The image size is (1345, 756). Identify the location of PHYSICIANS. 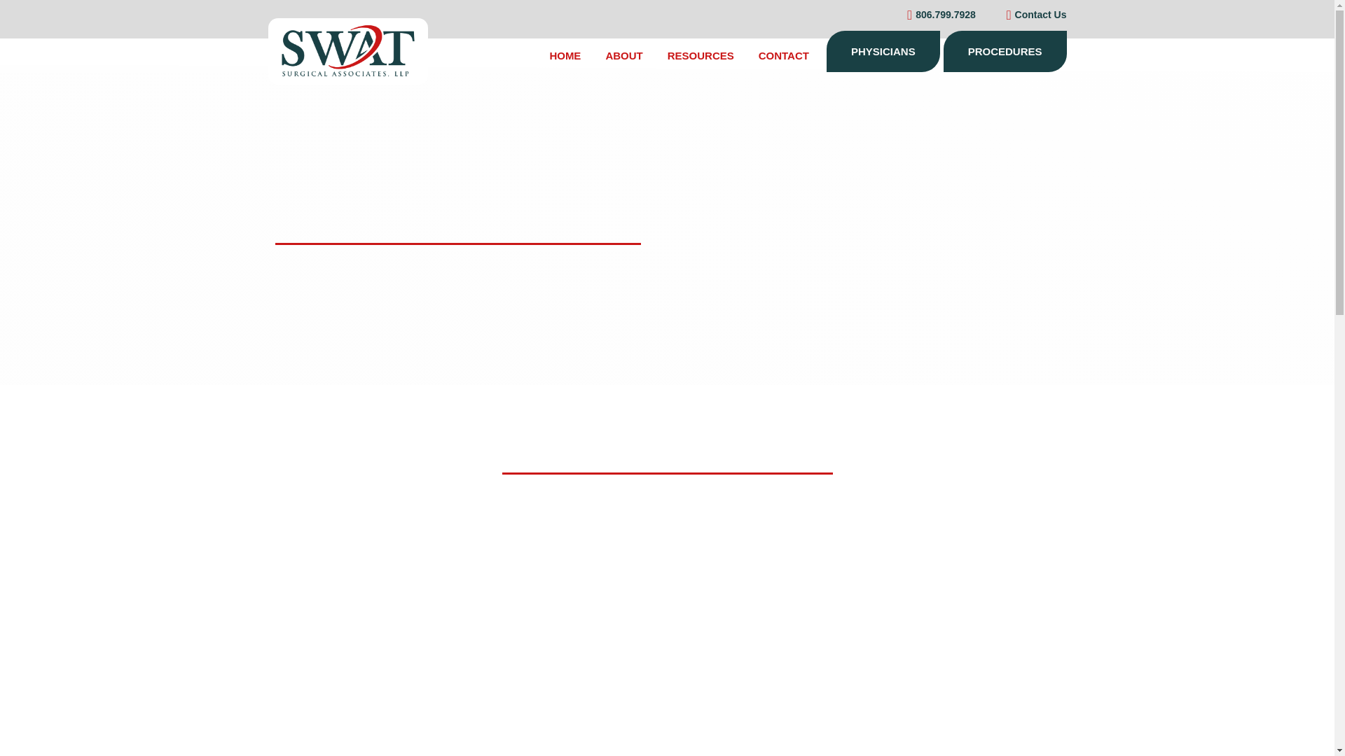
(883, 51).